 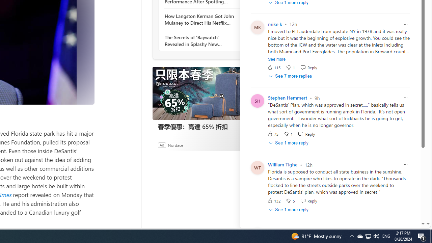 What do you see at coordinates (175, 145) in the screenshot?
I see `Nordace` at bounding box center [175, 145].